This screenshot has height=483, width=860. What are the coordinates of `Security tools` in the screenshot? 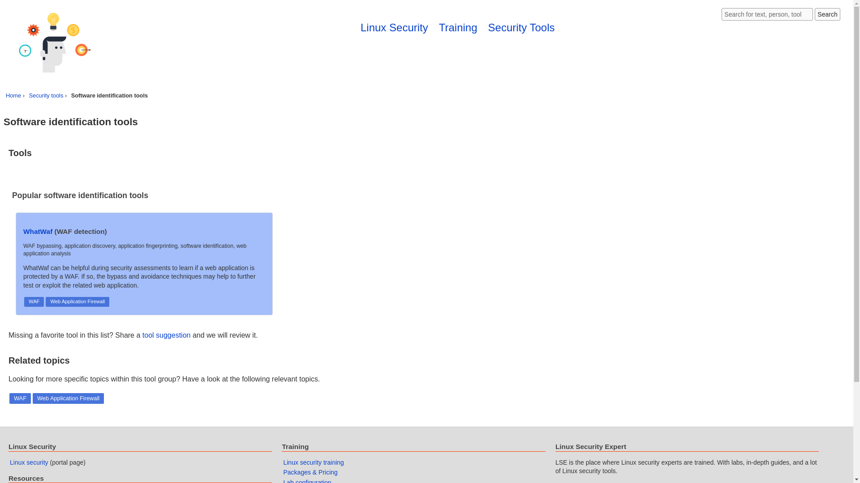 It's located at (47, 96).